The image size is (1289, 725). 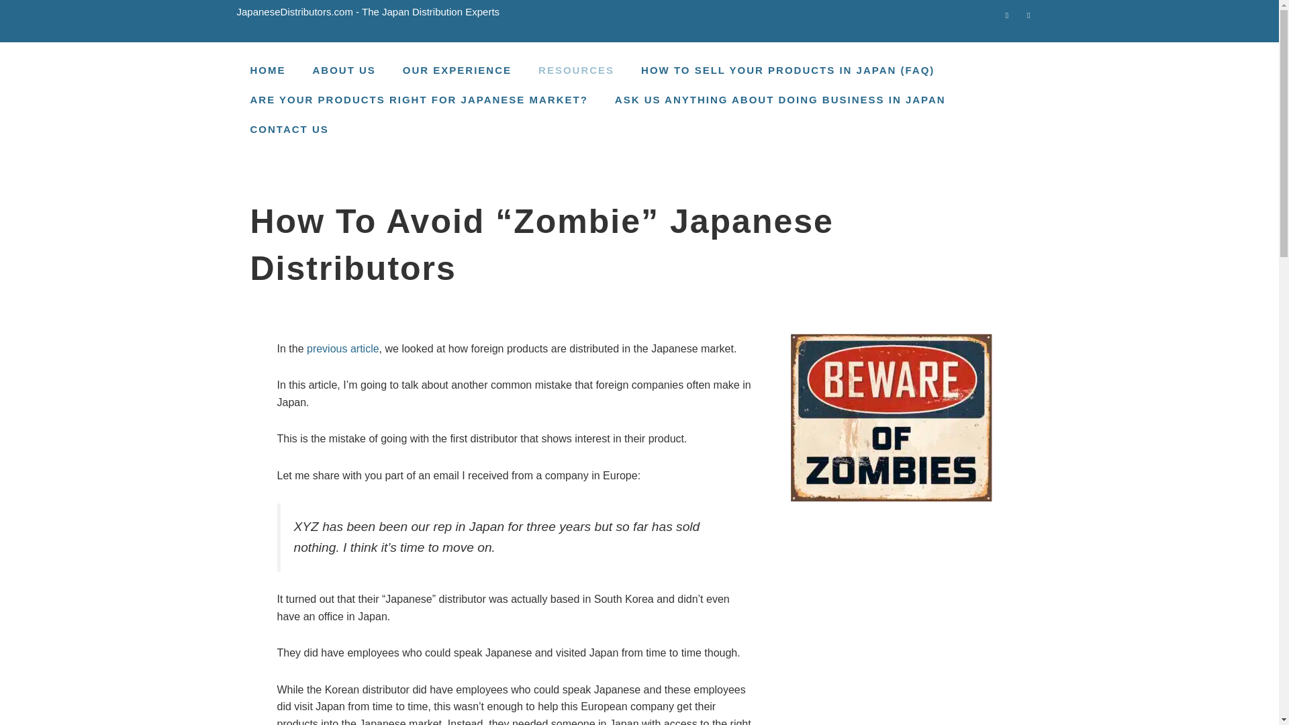 I want to click on ABOUT US, so click(x=344, y=70).